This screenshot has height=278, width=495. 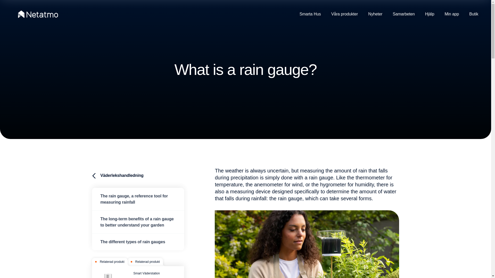 I want to click on Smarta Hus, so click(x=313, y=14).